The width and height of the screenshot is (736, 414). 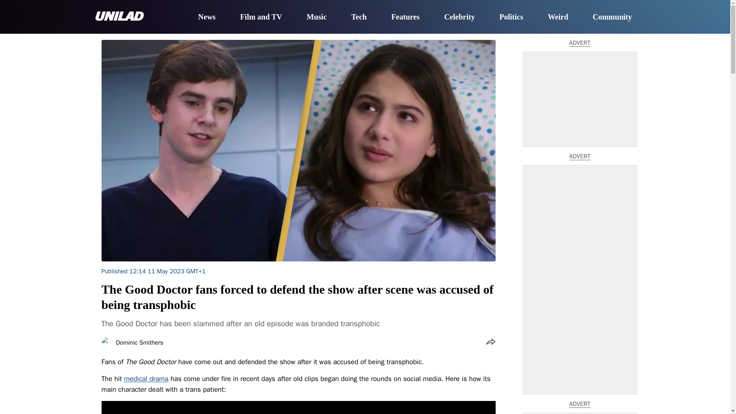 I want to click on Politics, so click(x=511, y=17).